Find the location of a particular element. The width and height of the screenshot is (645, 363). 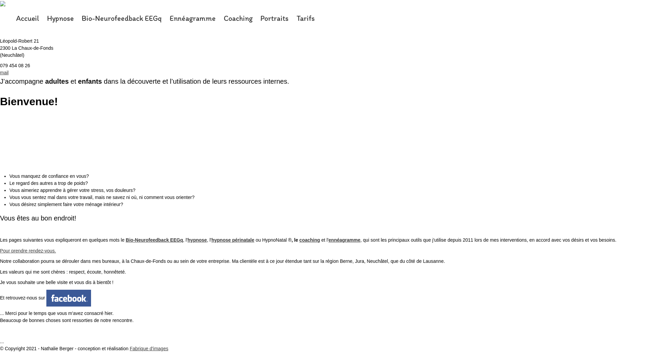

Bio-Neurofeedback EEGq is located at coordinates (122, 17).